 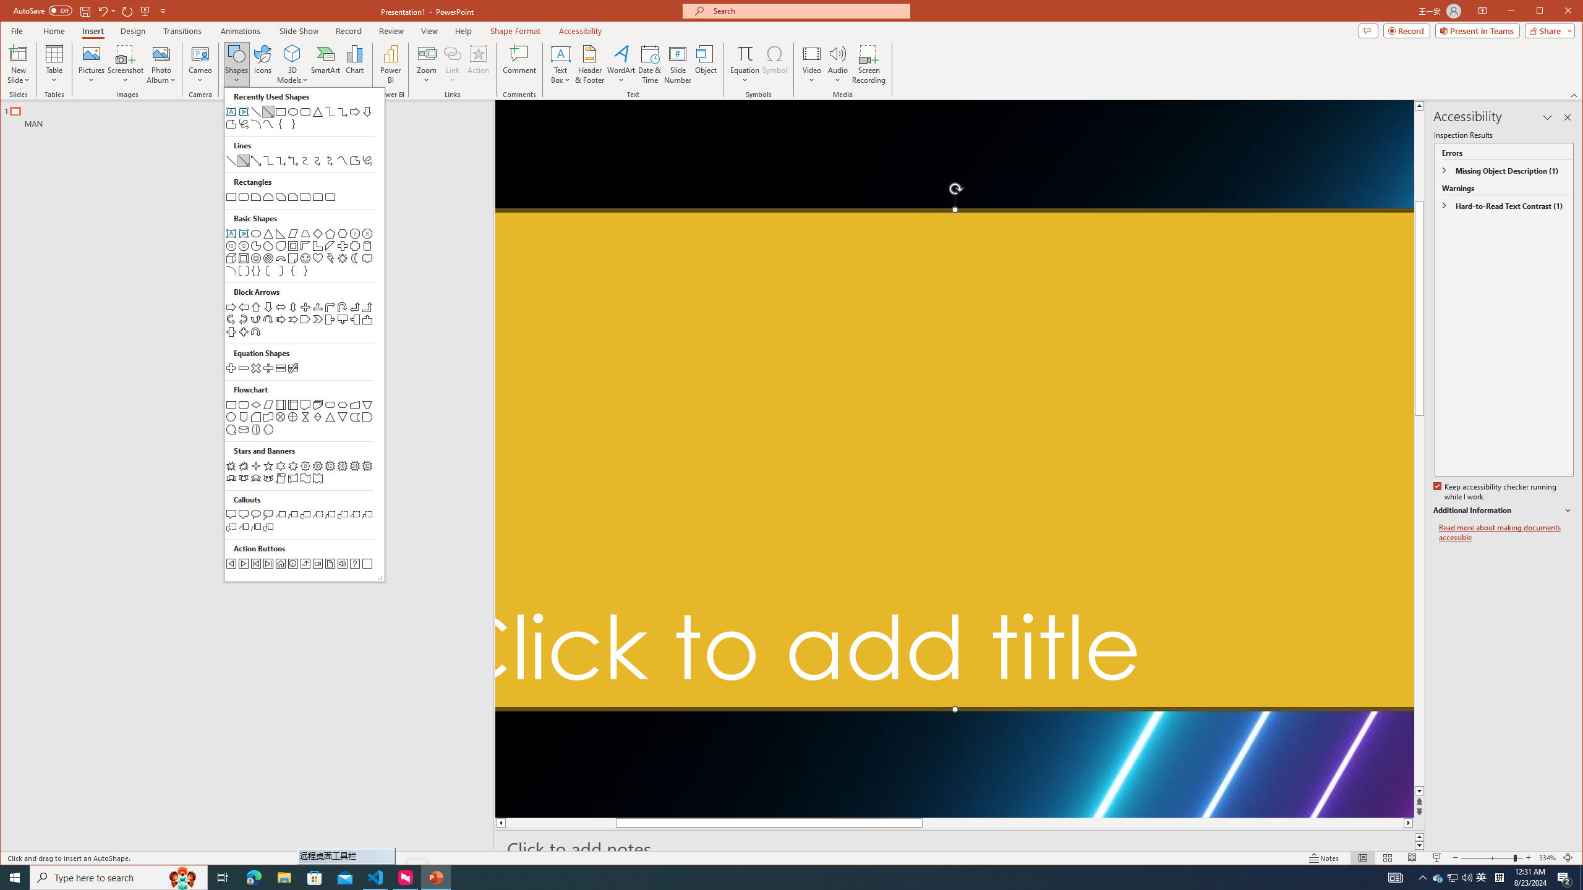 I want to click on Object..., so click(x=706, y=64).